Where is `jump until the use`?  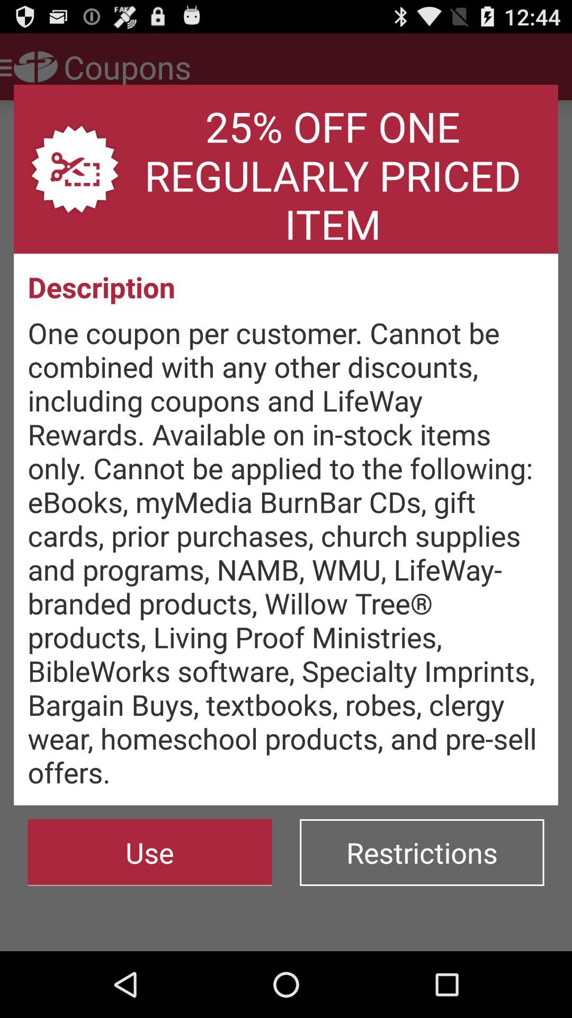
jump until the use is located at coordinates (149, 853).